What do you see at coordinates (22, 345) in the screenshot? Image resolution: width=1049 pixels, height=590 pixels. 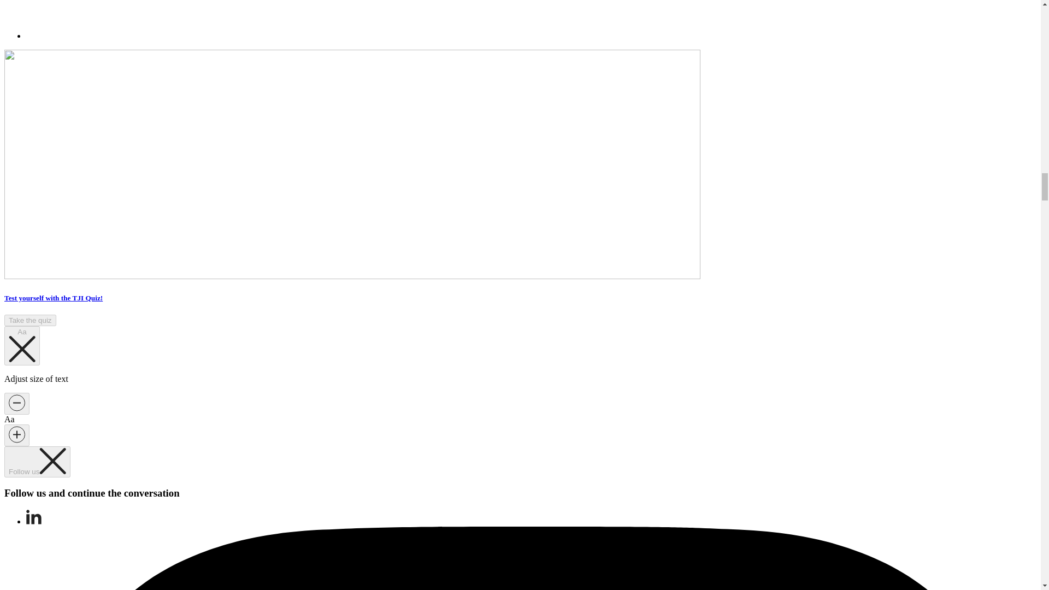 I see `Aa` at bounding box center [22, 345].